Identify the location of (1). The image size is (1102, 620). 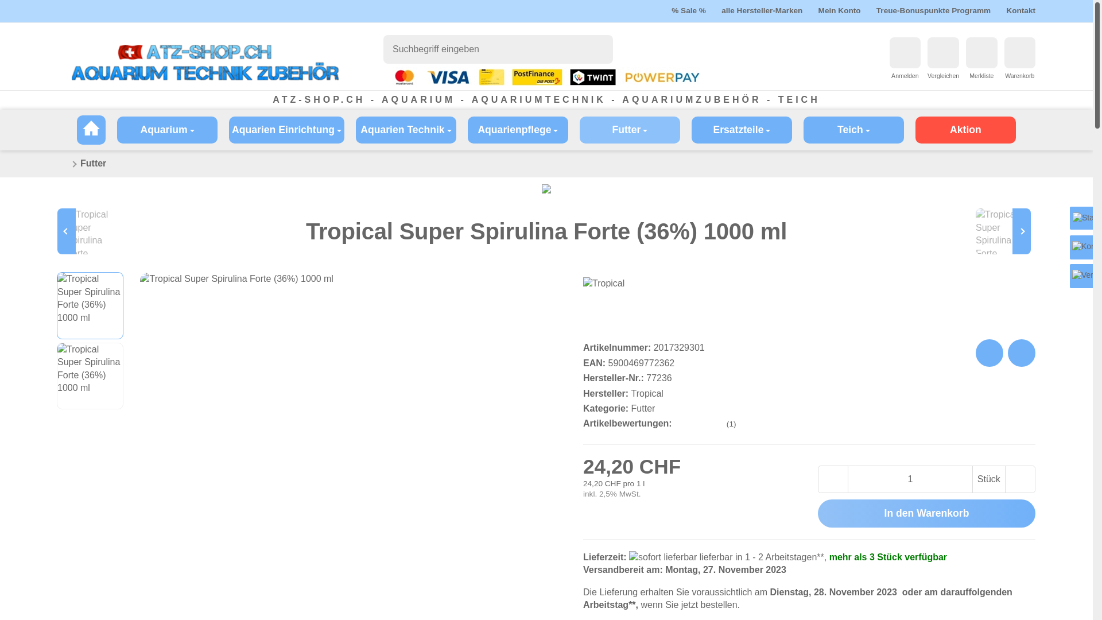
(707, 424).